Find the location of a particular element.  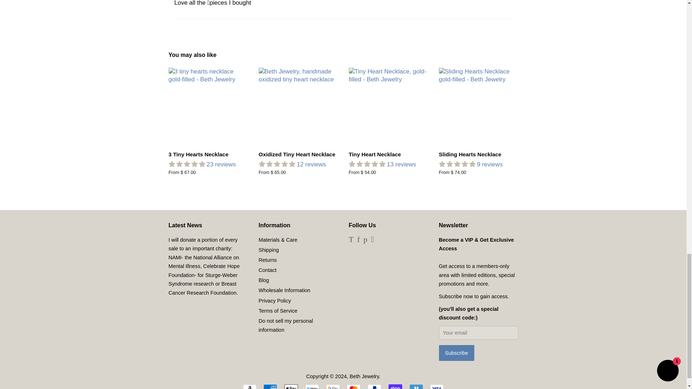

PayPal is located at coordinates (374, 387).